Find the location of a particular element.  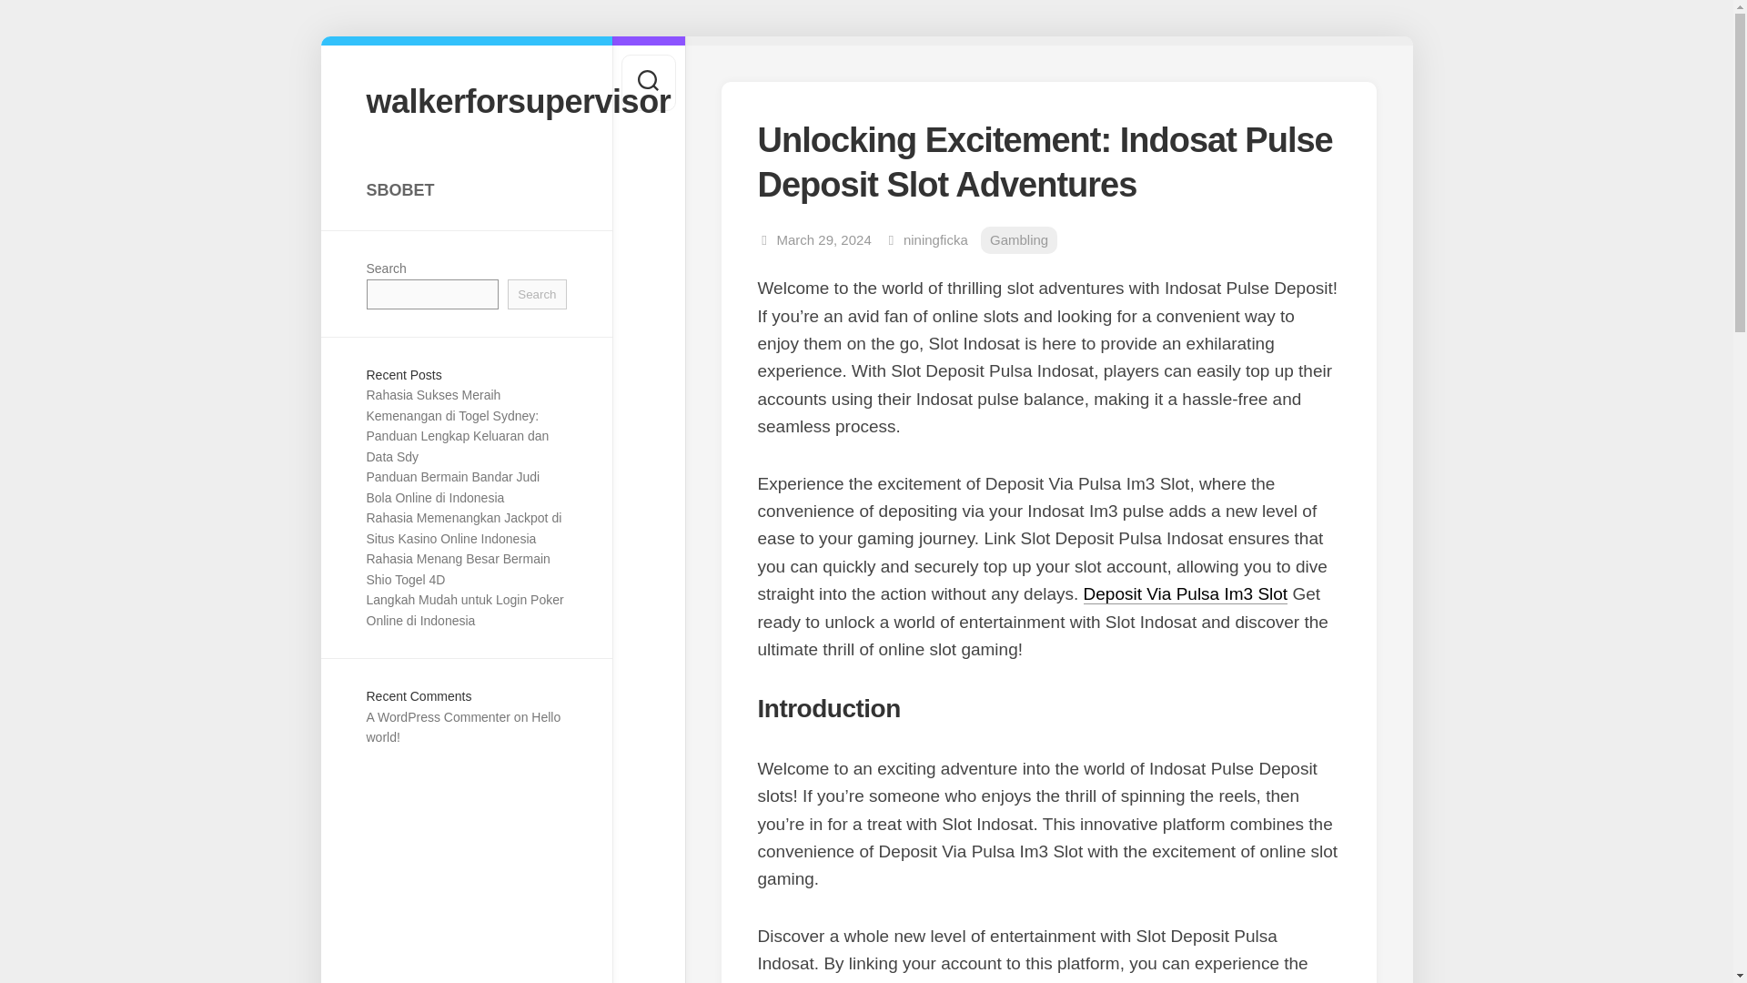

Gambling is located at coordinates (1018, 240).